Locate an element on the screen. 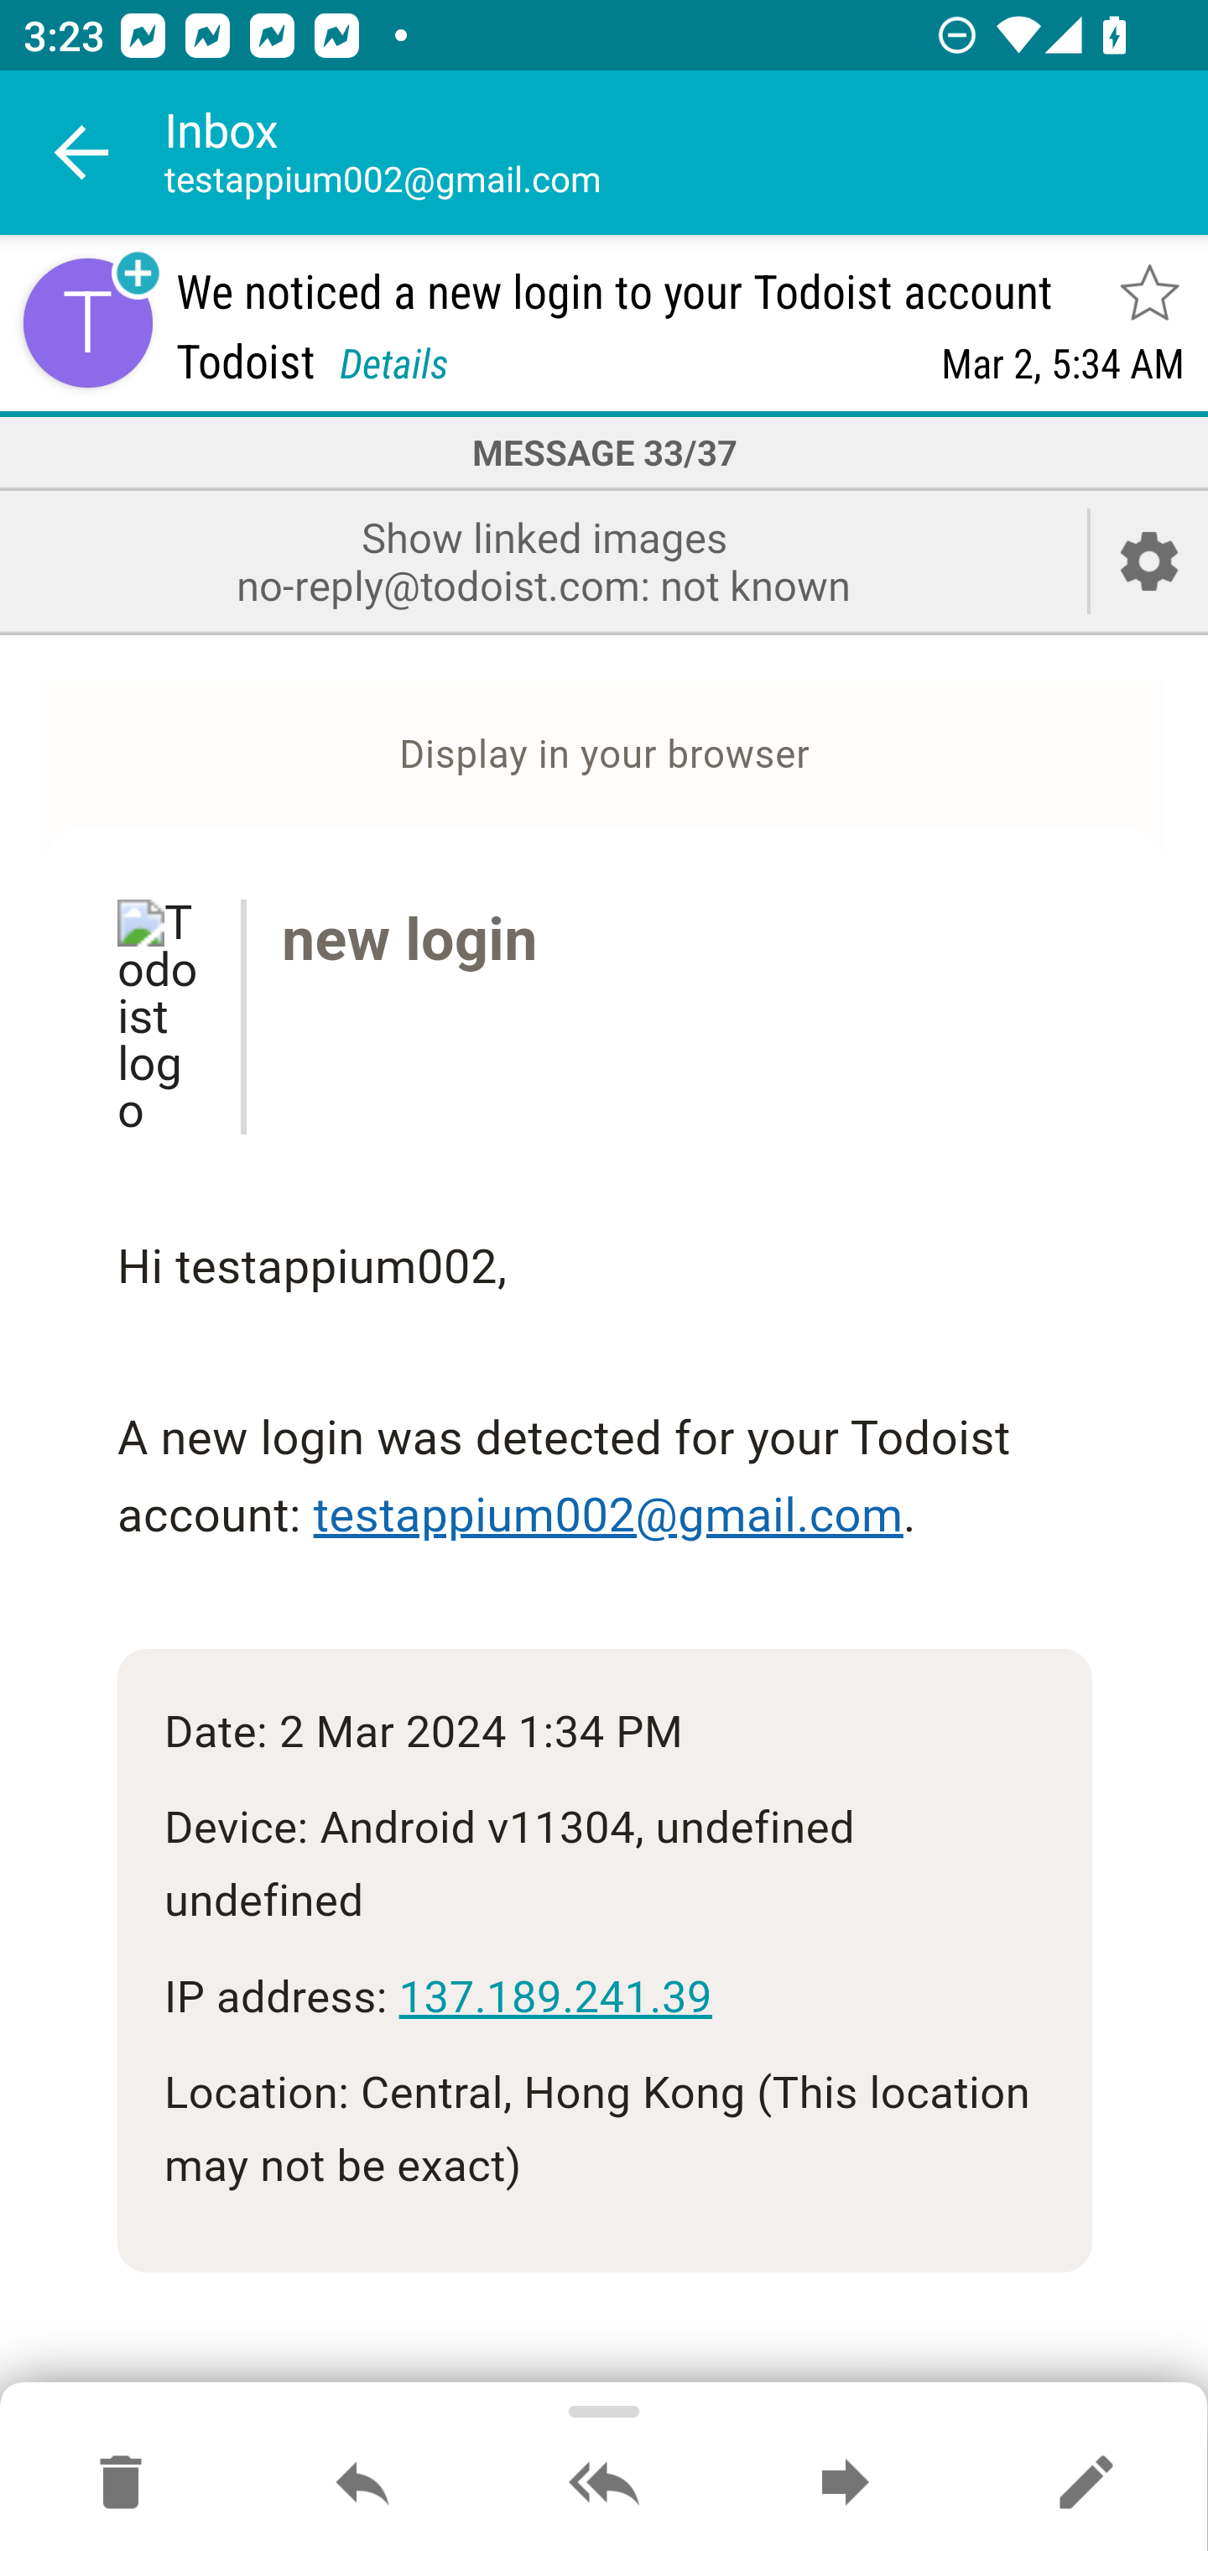 The height and width of the screenshot is (2551, 1208). Display in your browser is located at coordinates (605, 755).